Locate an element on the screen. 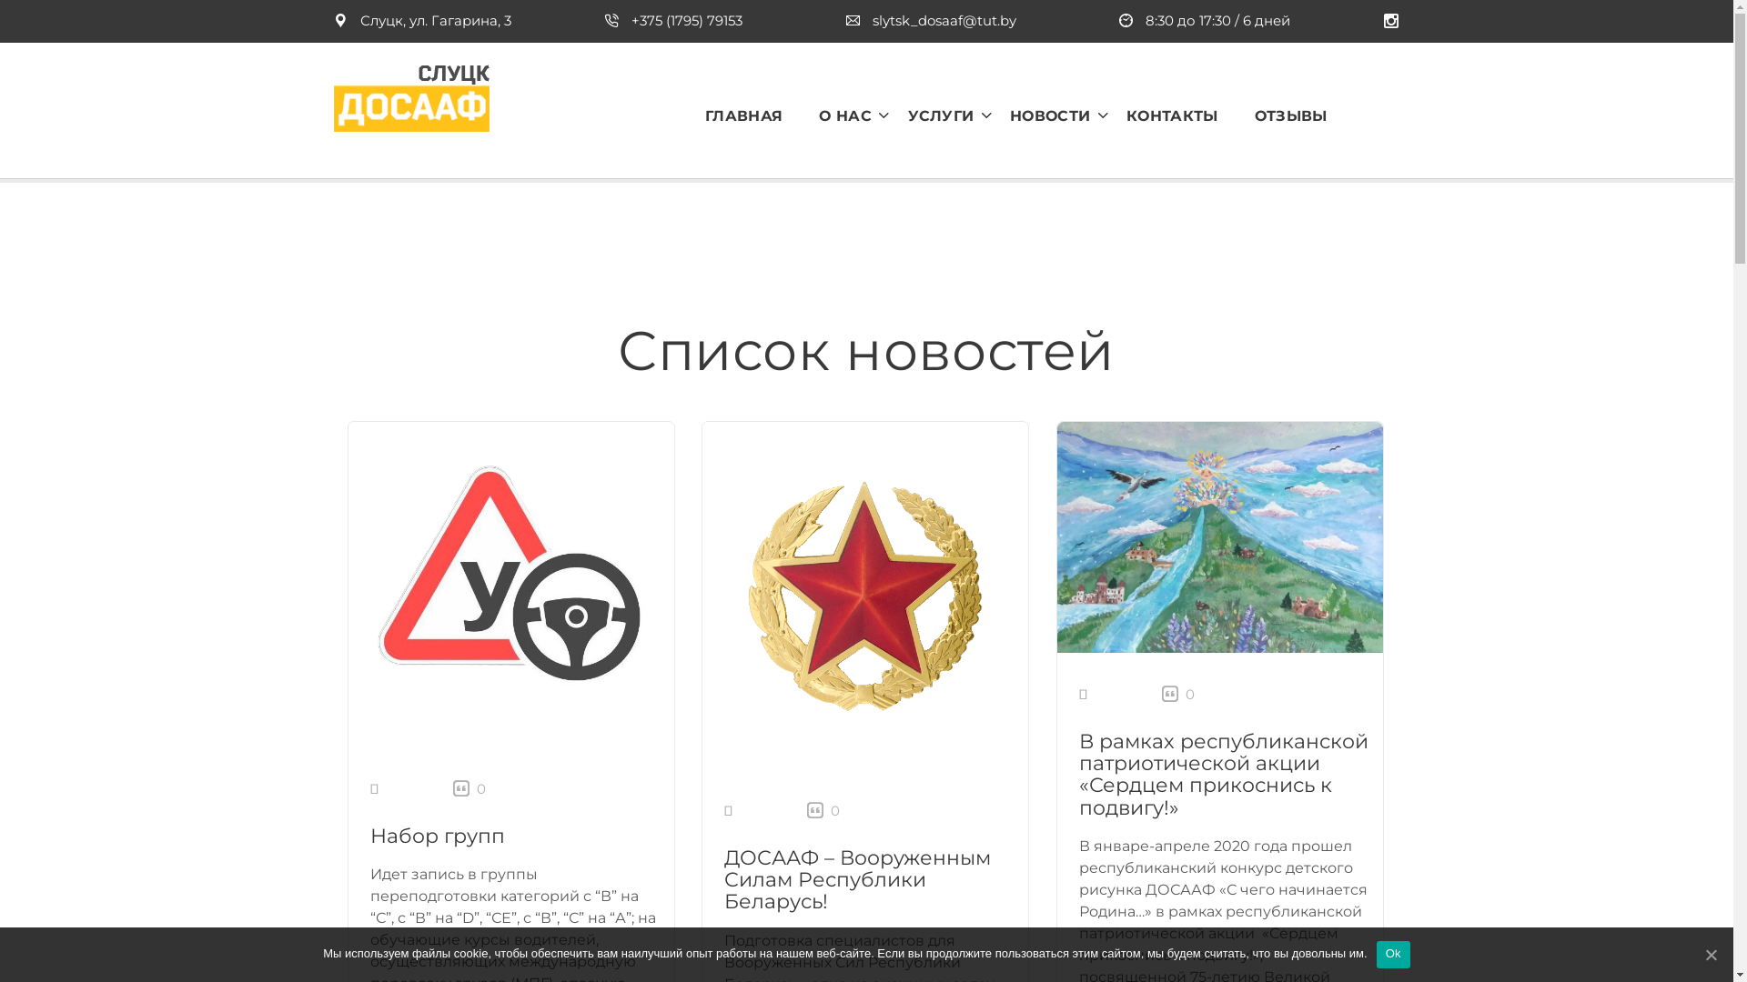 The image size is (1747, 982). Ok is located at coordinates (1394, 955).